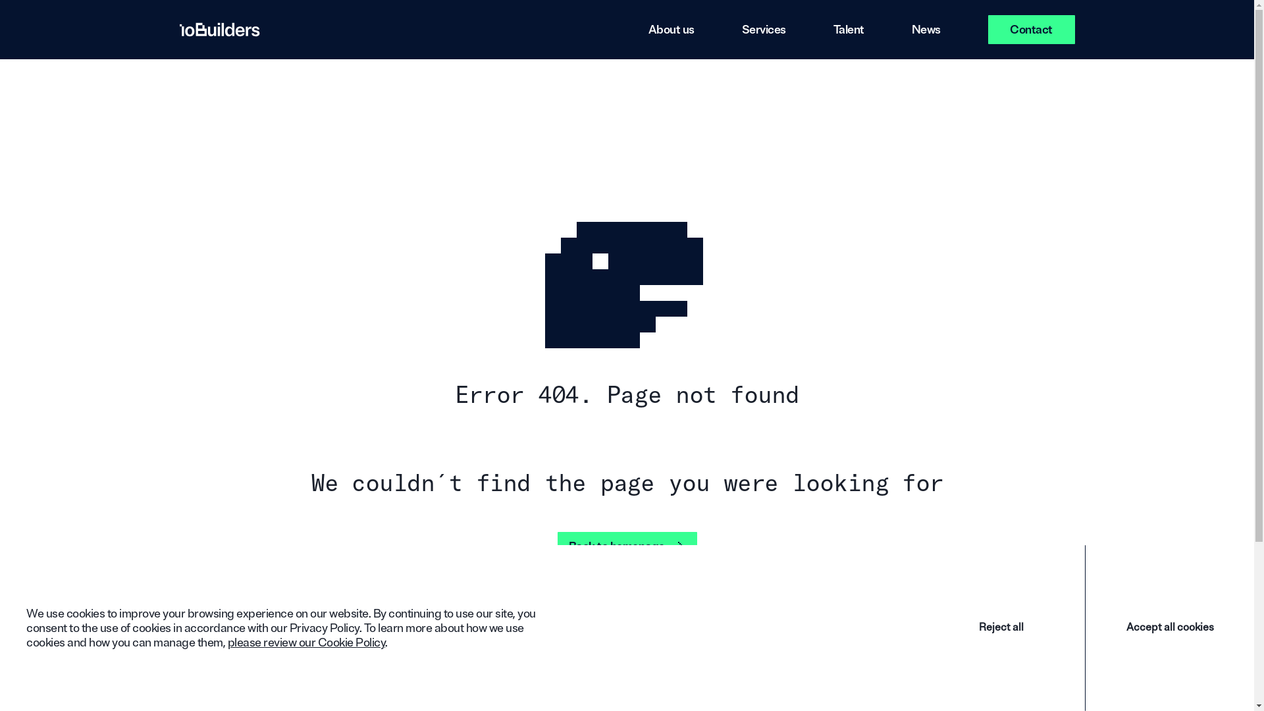  Describe the element at coordinates (926, 30) in the screenshot. I see `News` at that location.